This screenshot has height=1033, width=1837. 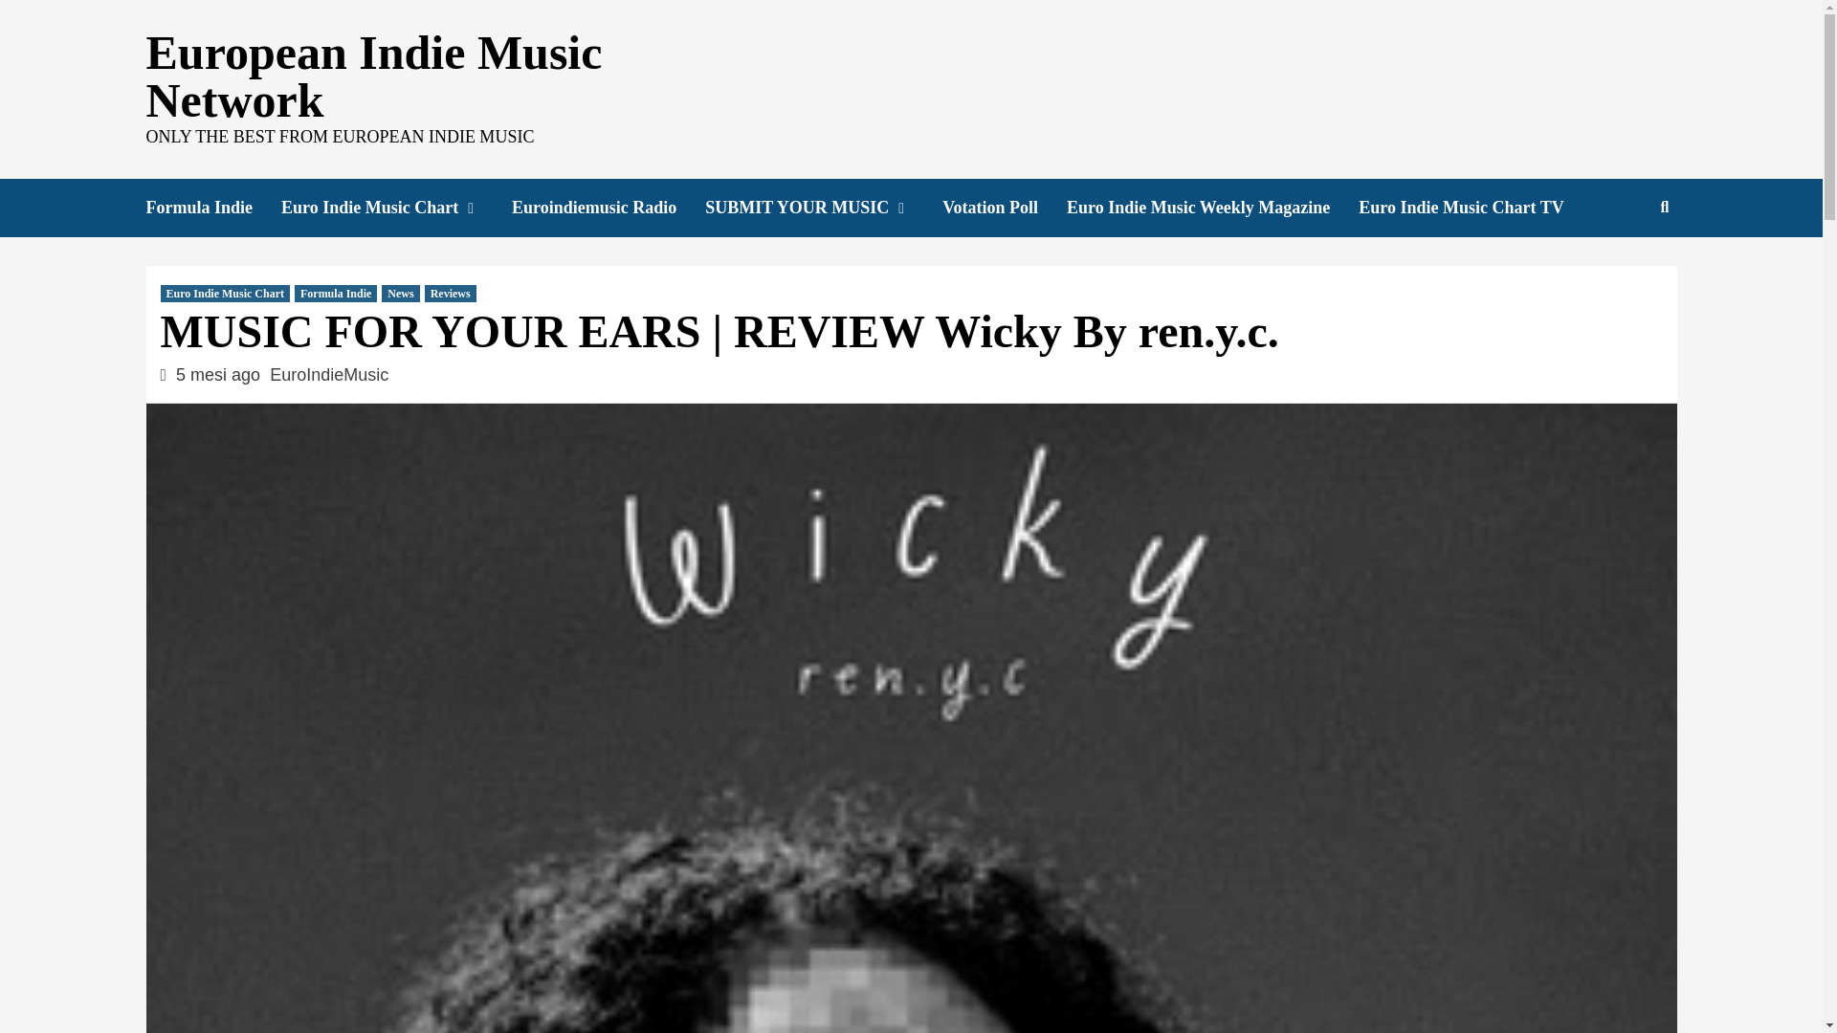 I want to click on Formula Indie, so click(x=335, y=294).